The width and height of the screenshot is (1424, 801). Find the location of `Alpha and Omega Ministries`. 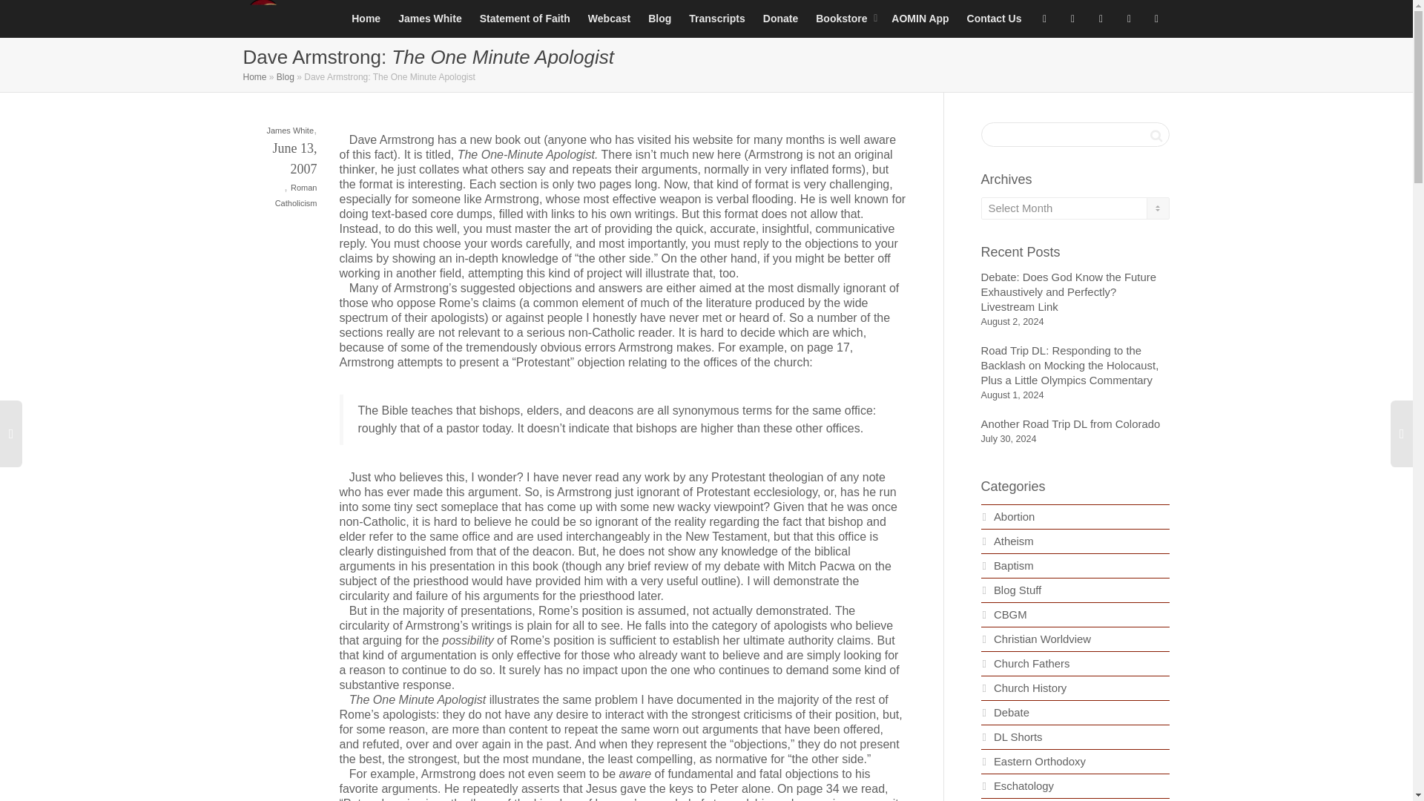

Alpha and Omega Ministries is located at coordinates (263, 18).